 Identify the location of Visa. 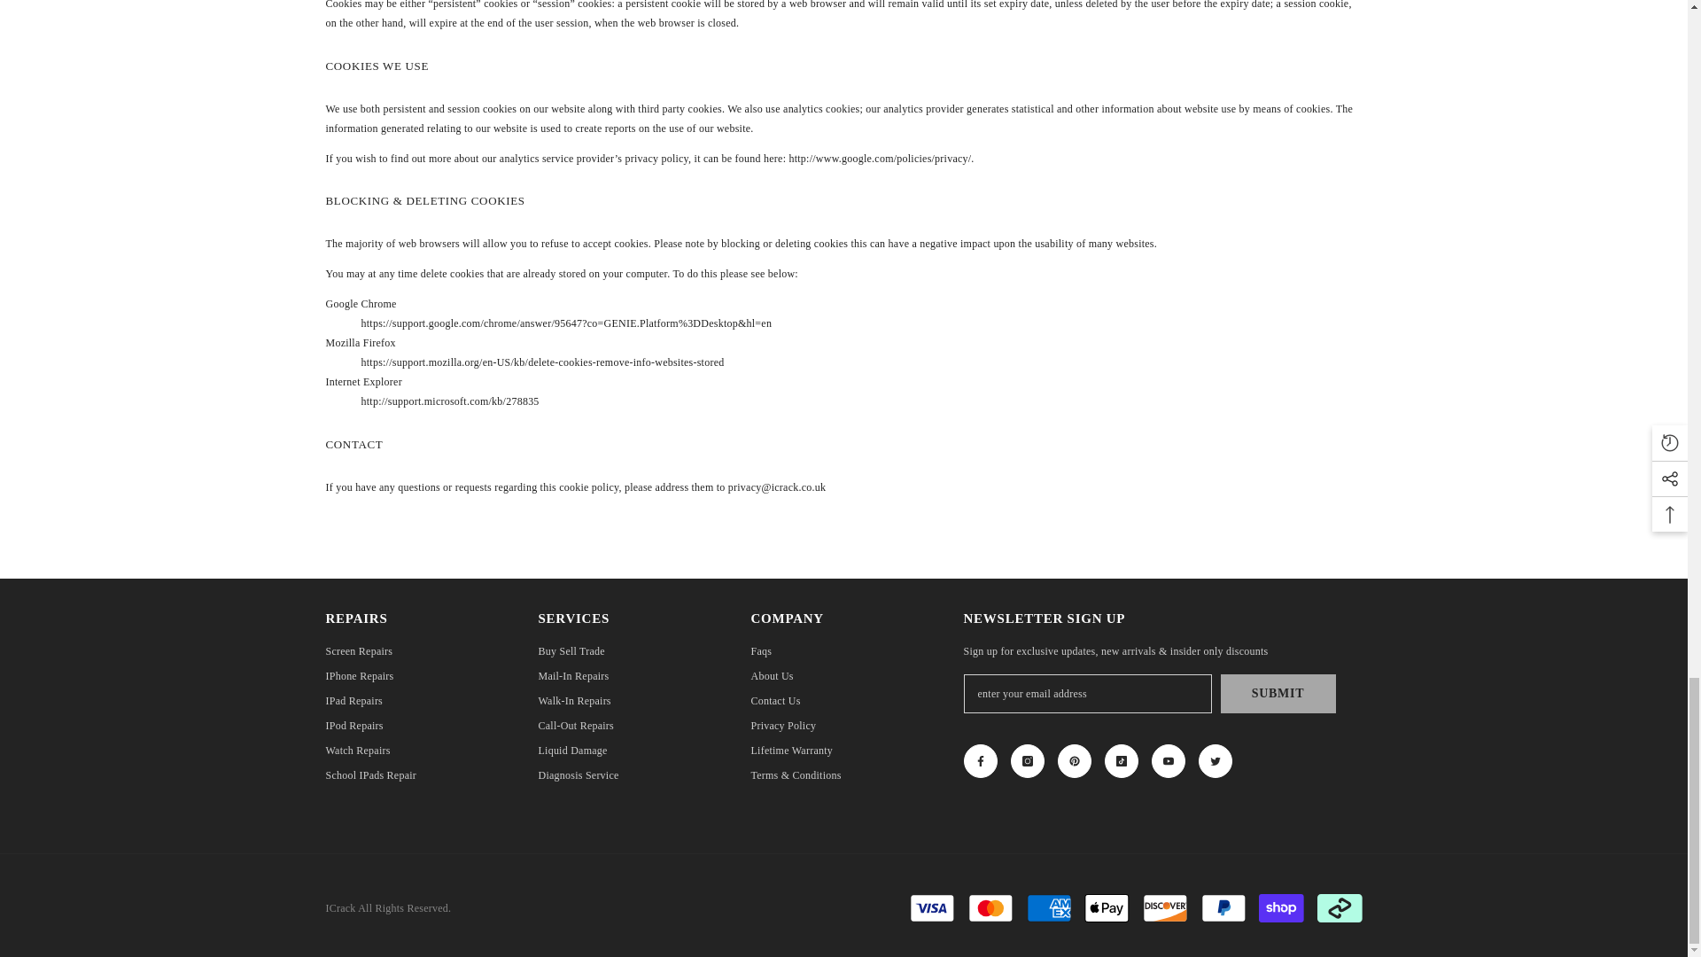
(932, 907).